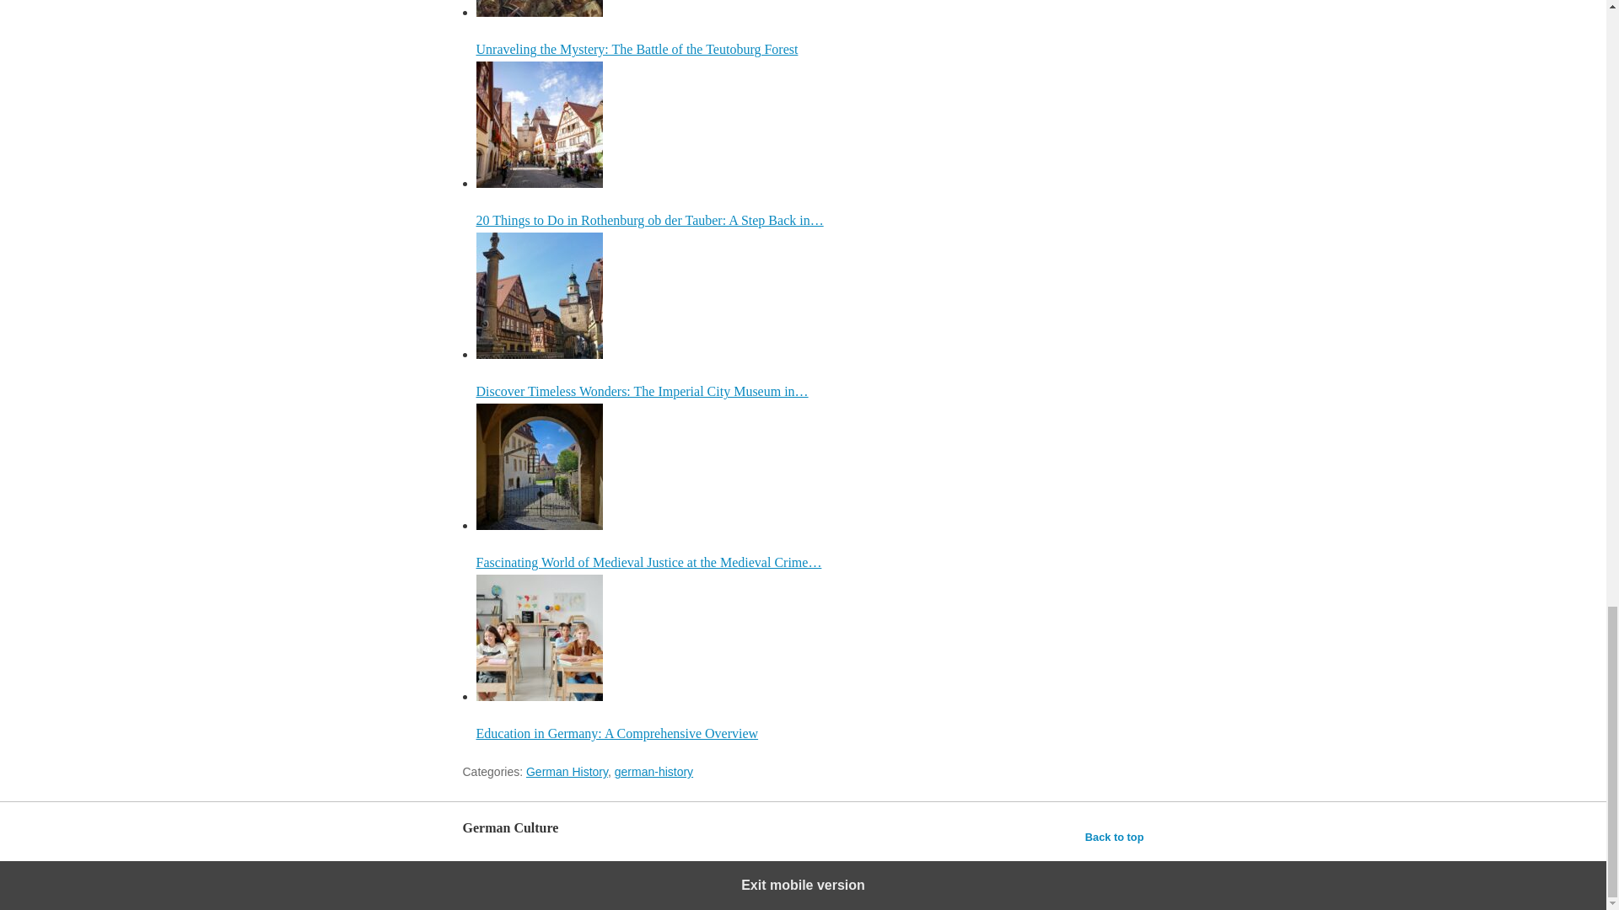 Image resolution: width=1619 pixels, height=910 pixels. I want to click on german-history, so click(654, 772).